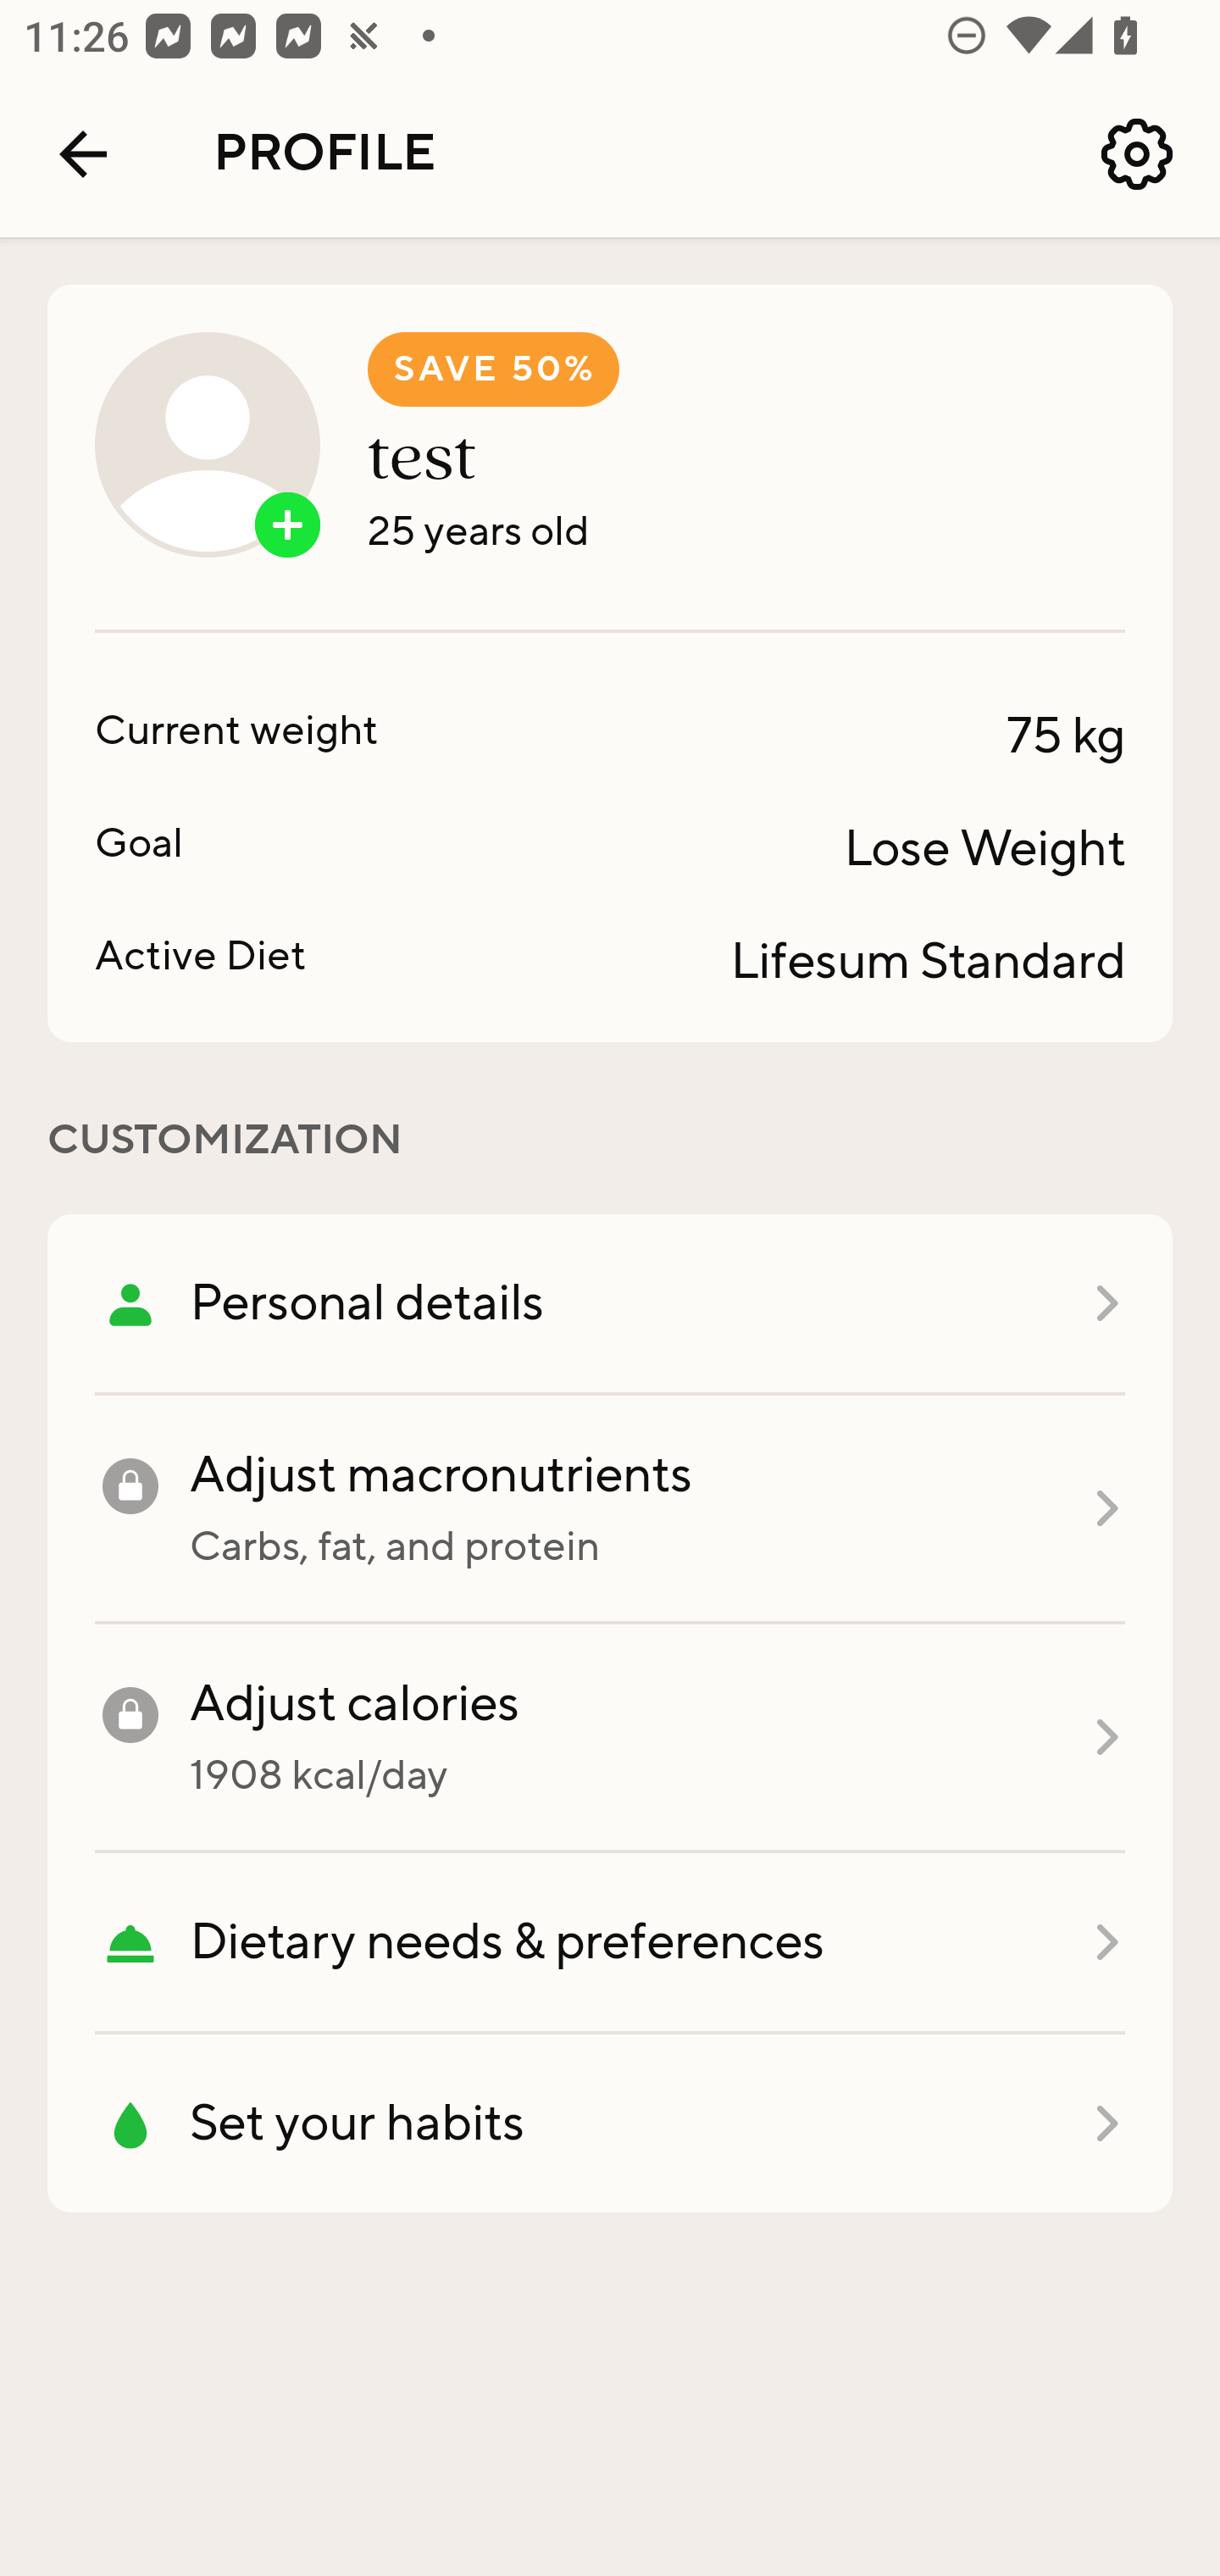  I want to click on settings, so click(1137, 154).